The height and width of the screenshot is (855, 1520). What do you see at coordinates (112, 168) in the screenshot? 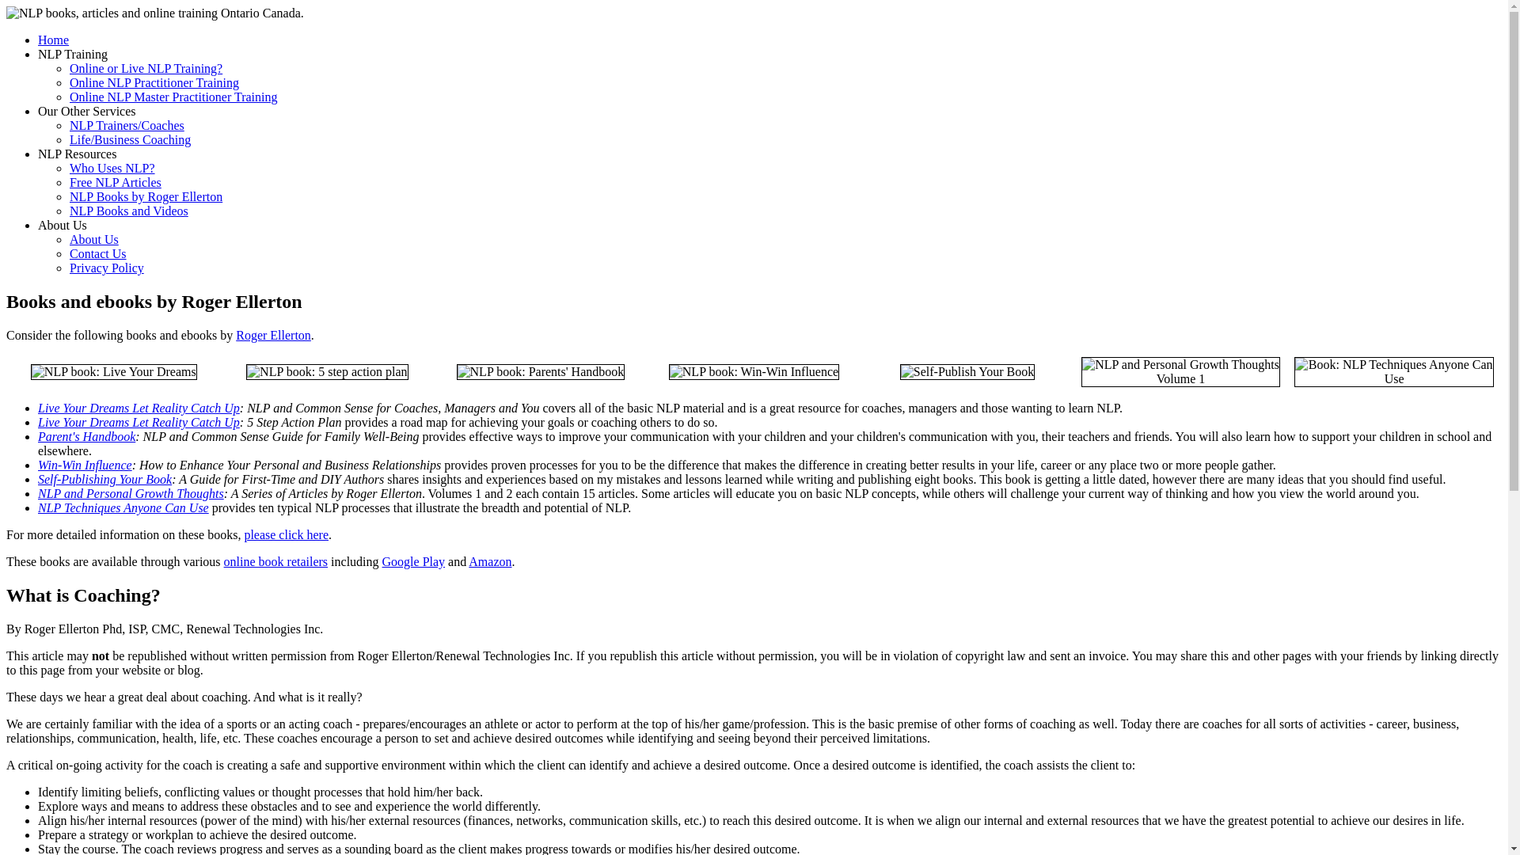
I see `Who Uses NLP?` at bounding box center [112, 168].